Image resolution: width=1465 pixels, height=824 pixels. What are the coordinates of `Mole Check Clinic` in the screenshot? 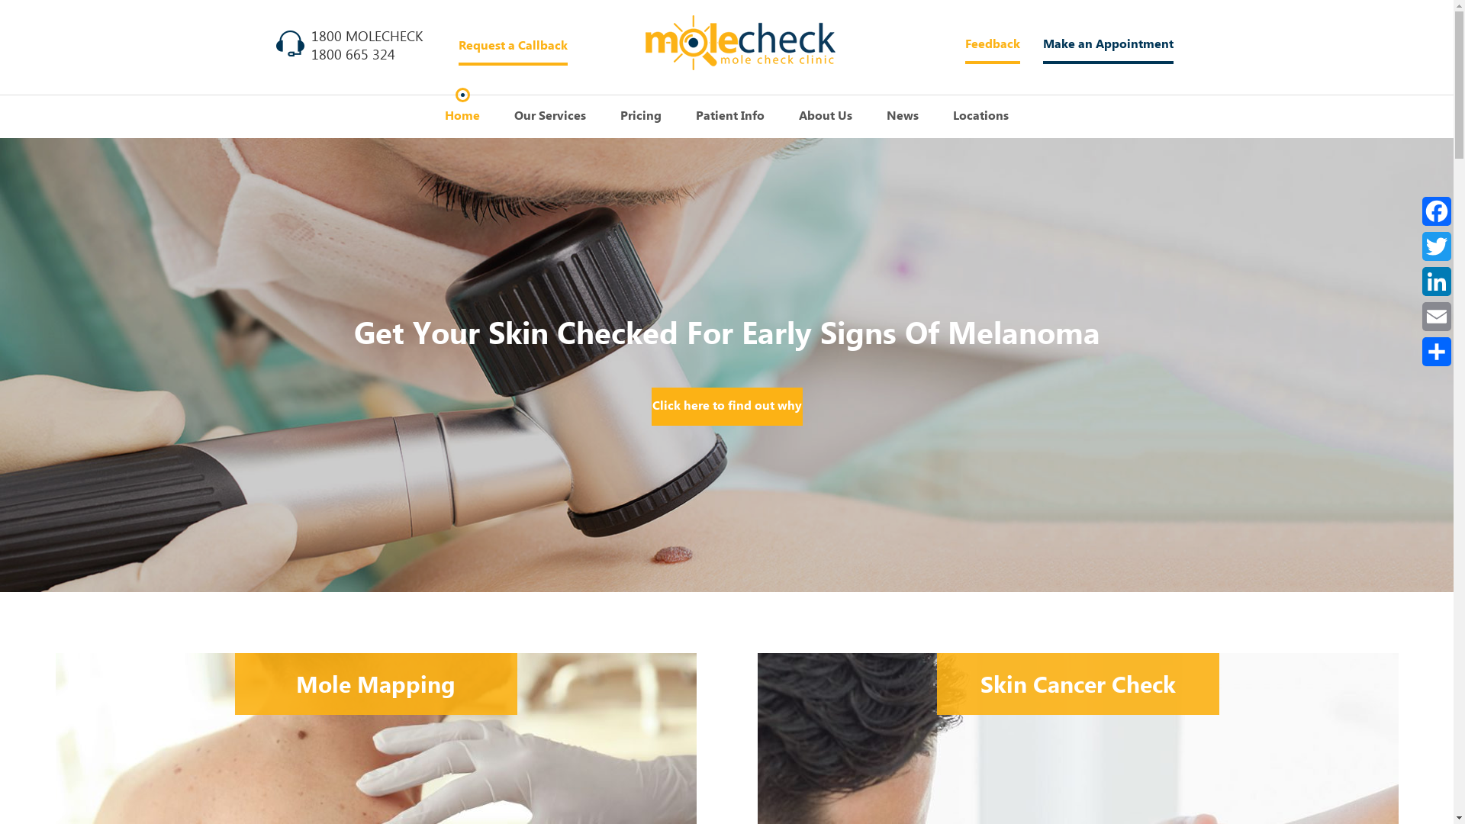 It's located at (740, 43).